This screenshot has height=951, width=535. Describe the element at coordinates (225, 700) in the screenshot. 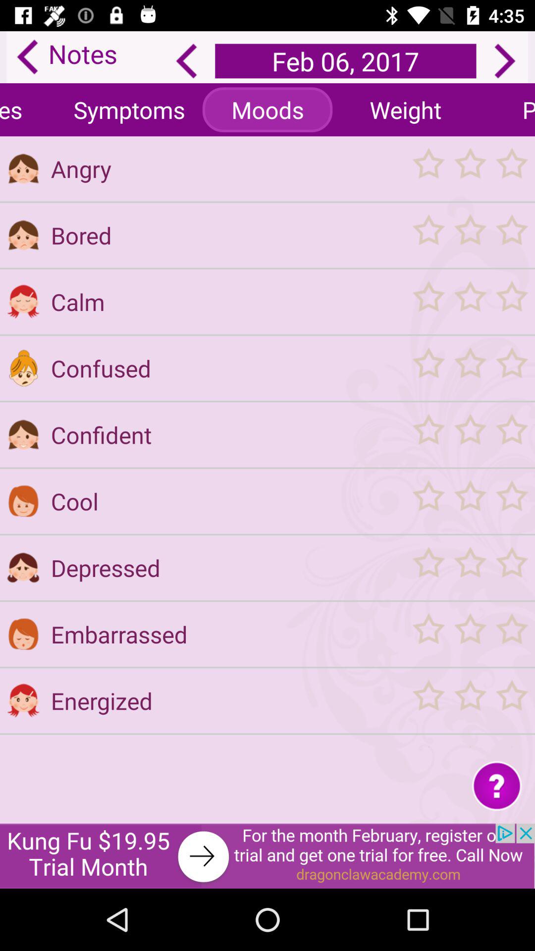

I see `select energized` at that location.